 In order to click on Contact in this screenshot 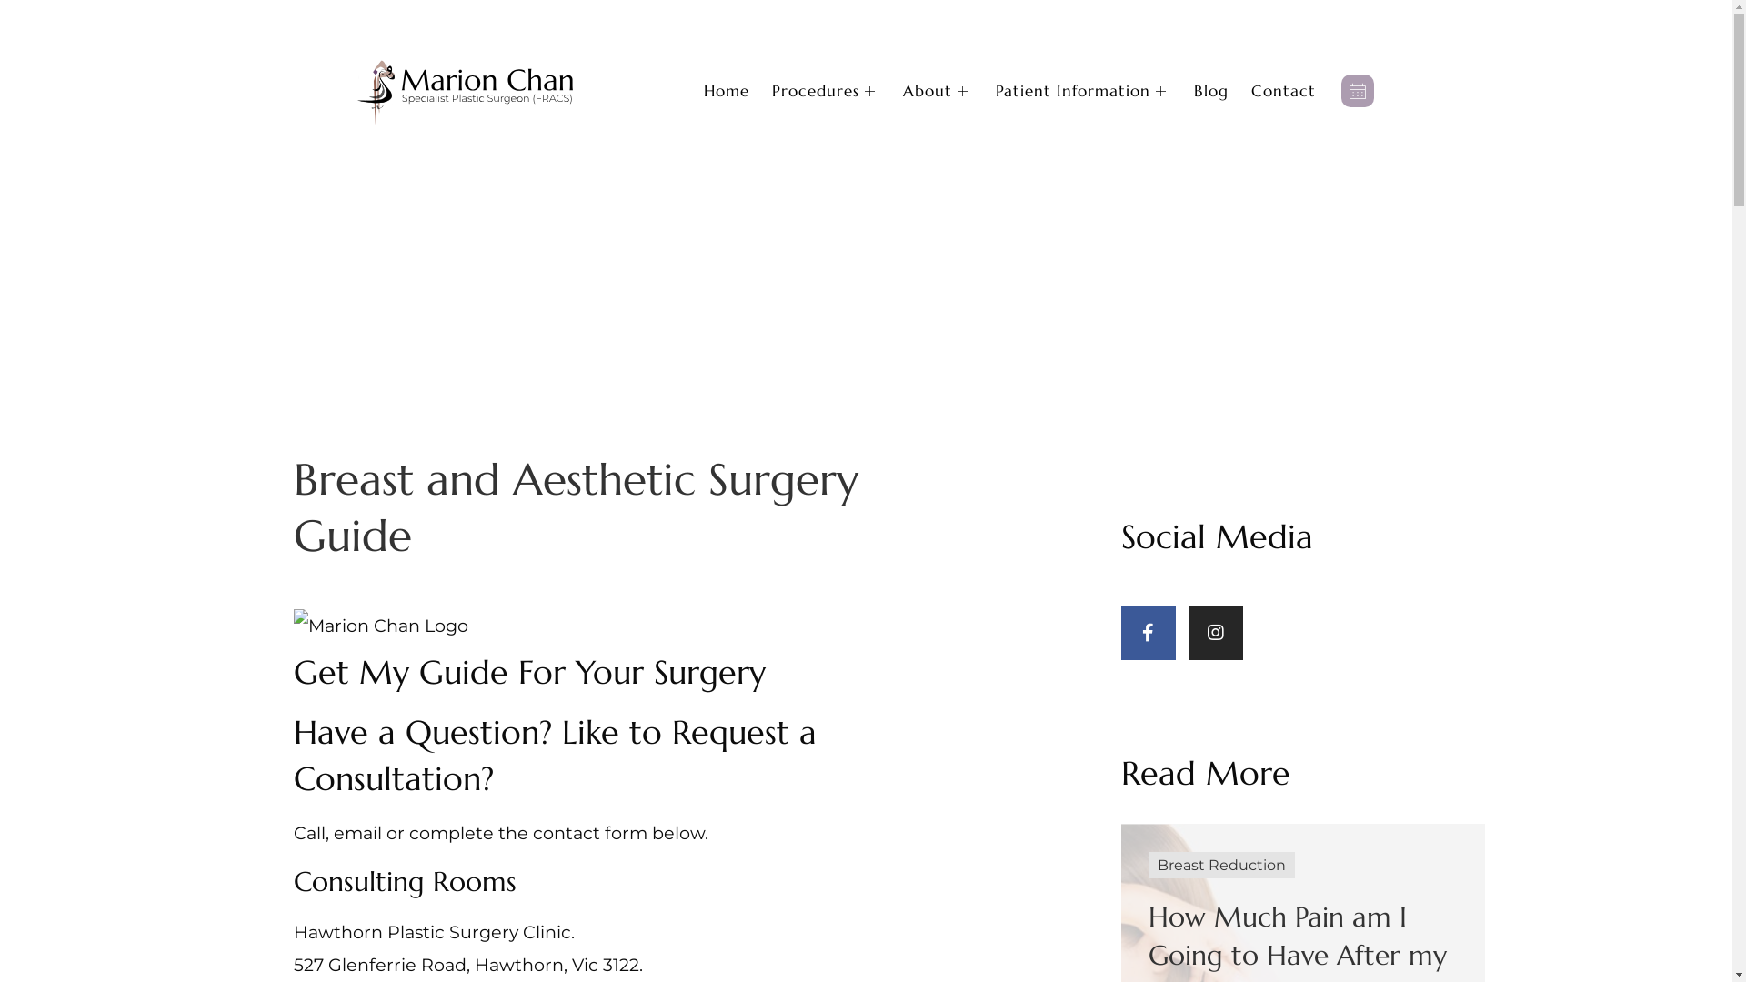, I will do `click(1295, 91)`.